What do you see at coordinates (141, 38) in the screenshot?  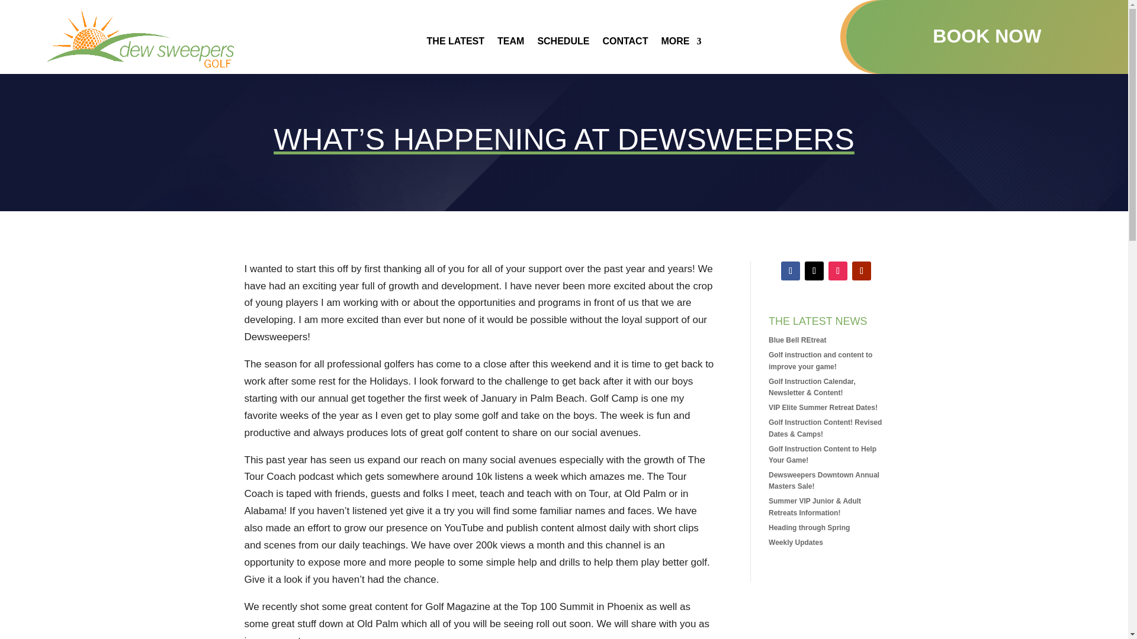 I see `Dew-Sweepers-Golf-logo` at bounding box center [141, 38].